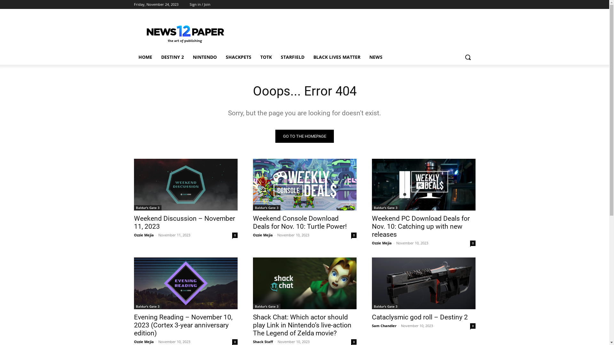 The width and height of the screenshot is (614, 345). I want to click on Baldur's Gate 3, so click(385, 208).